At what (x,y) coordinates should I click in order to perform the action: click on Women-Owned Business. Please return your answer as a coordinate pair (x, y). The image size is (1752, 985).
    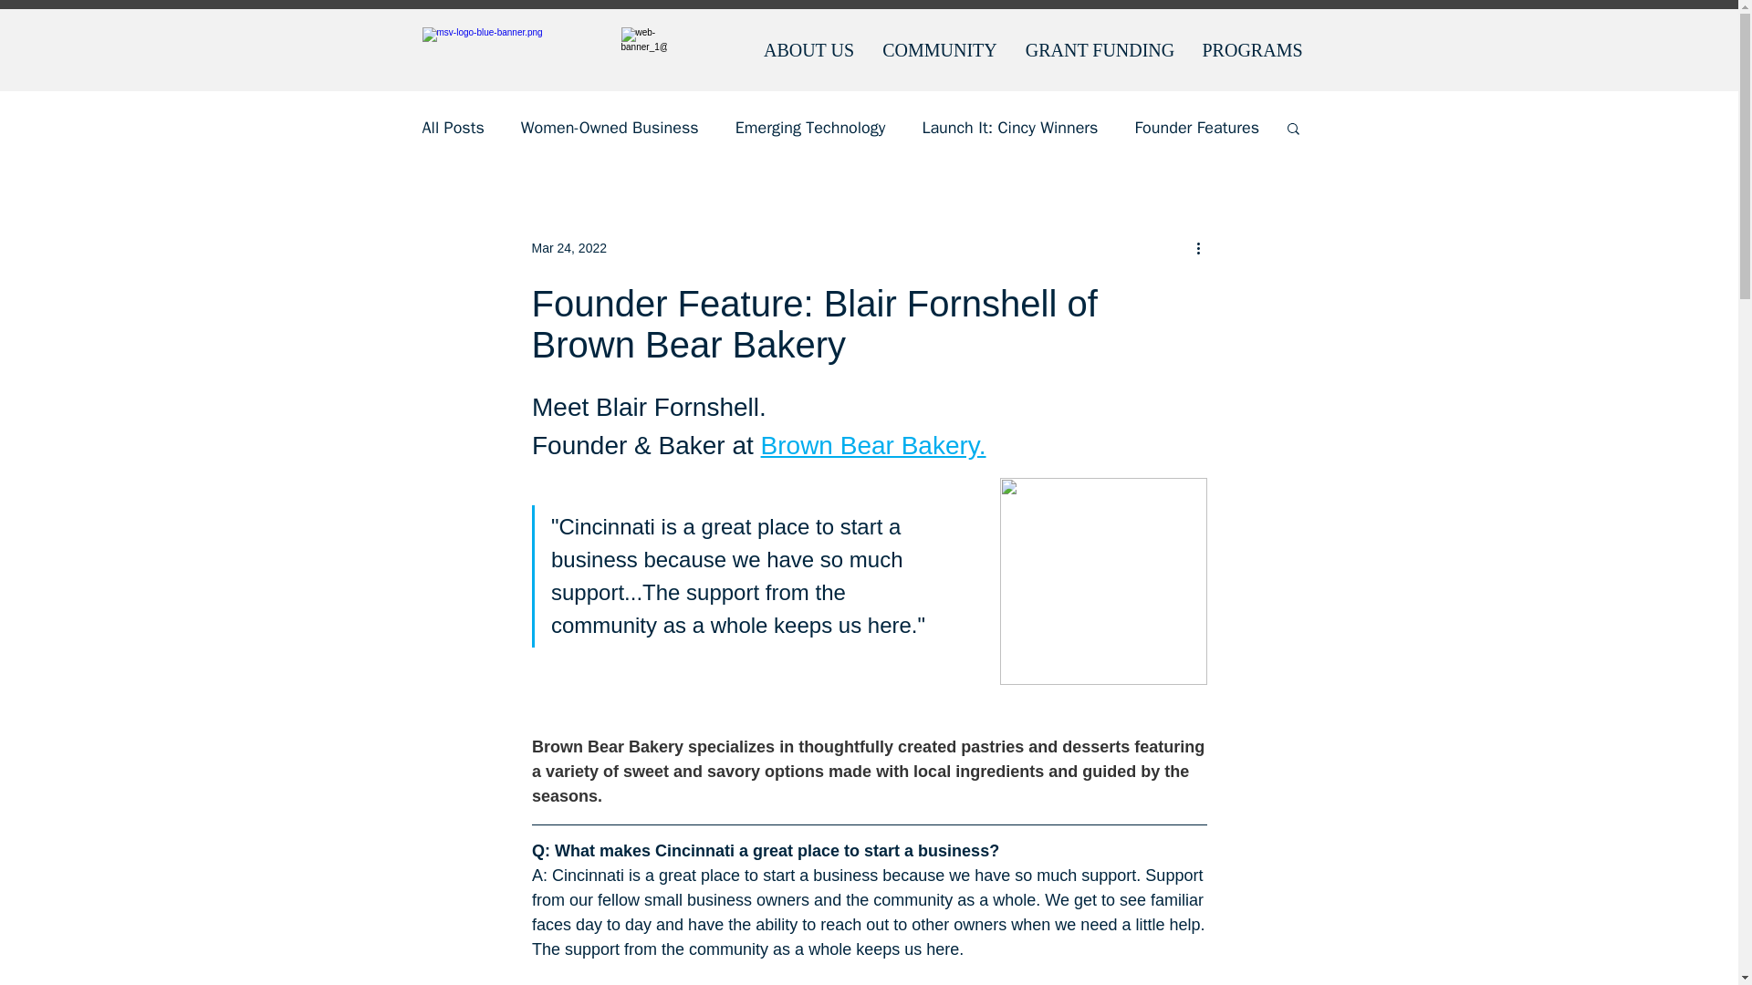
    Looking at the image, I should click on (610, 128).